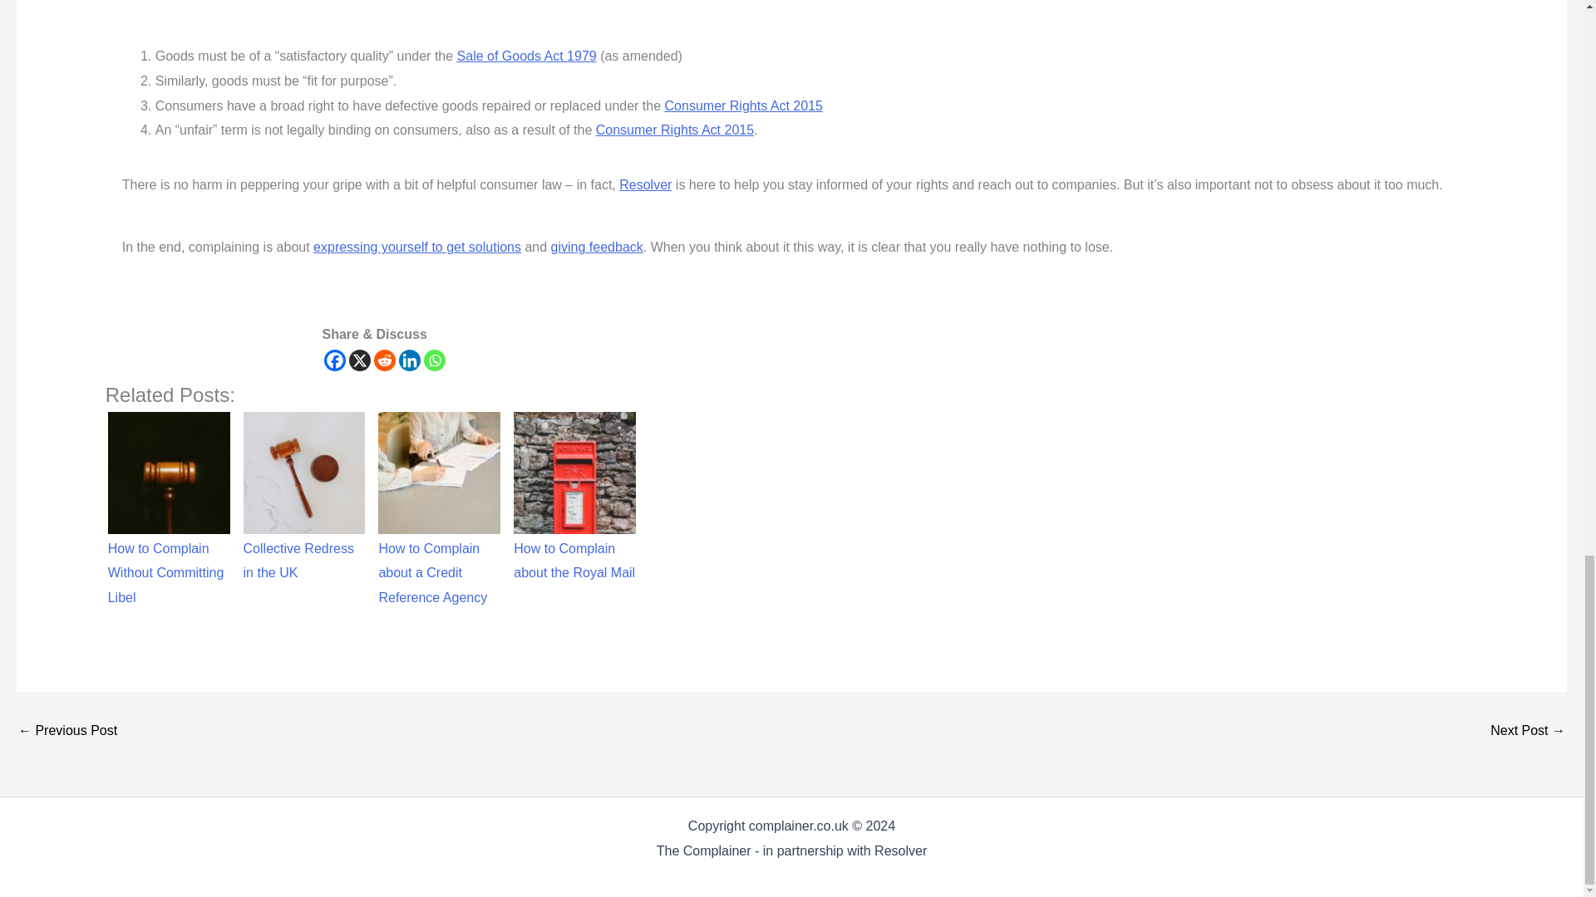 The image size is (1596, 897). Describe the element at coordinates (434, 360) in the screenshot. I see `Whatsapp` at that location.